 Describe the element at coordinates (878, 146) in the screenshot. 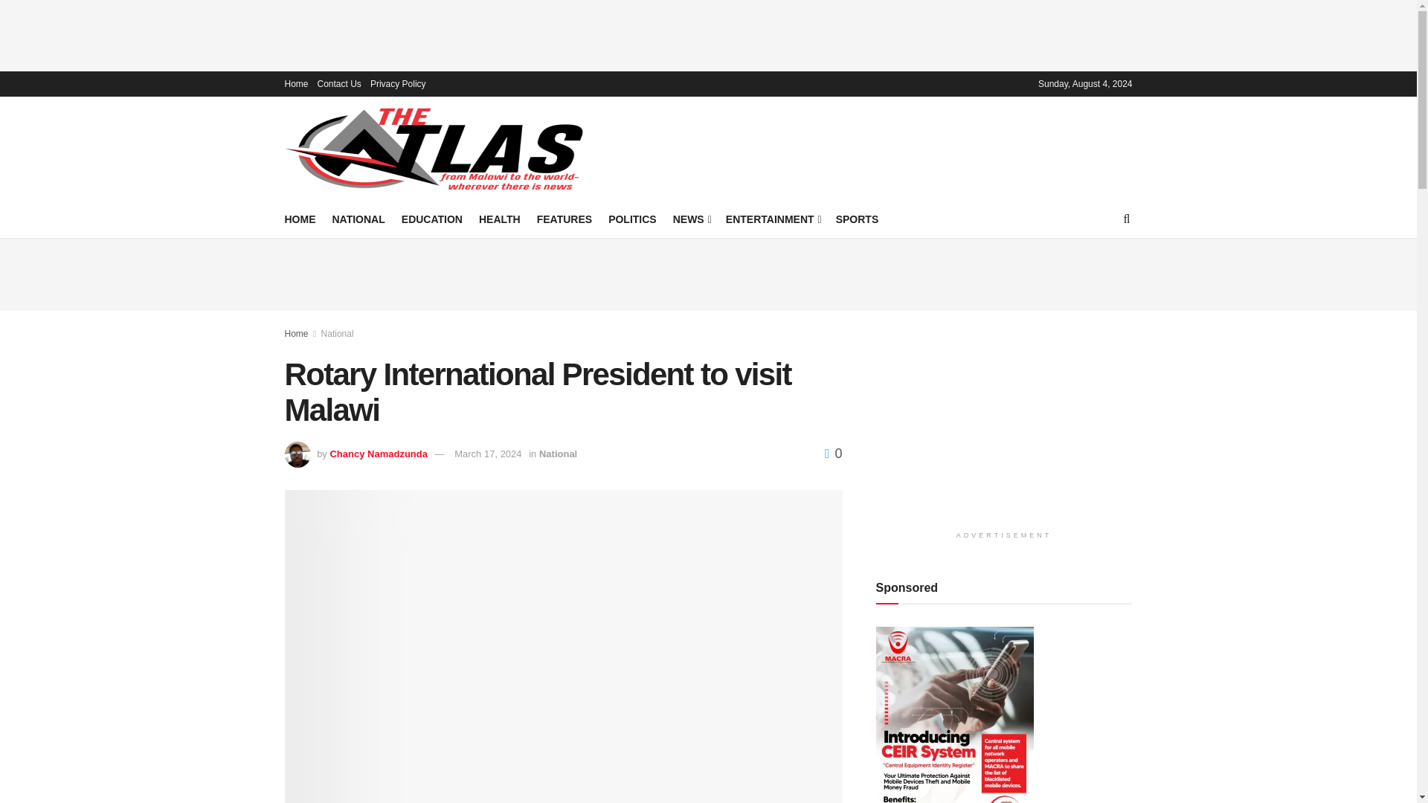

I see `Advertisement` at that location.